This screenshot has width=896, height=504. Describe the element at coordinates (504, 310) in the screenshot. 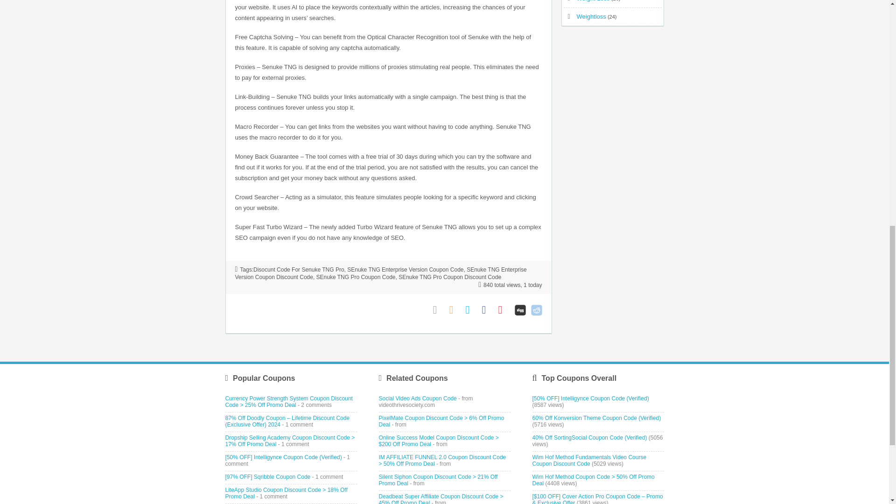

I see `Pinterest` at that location.